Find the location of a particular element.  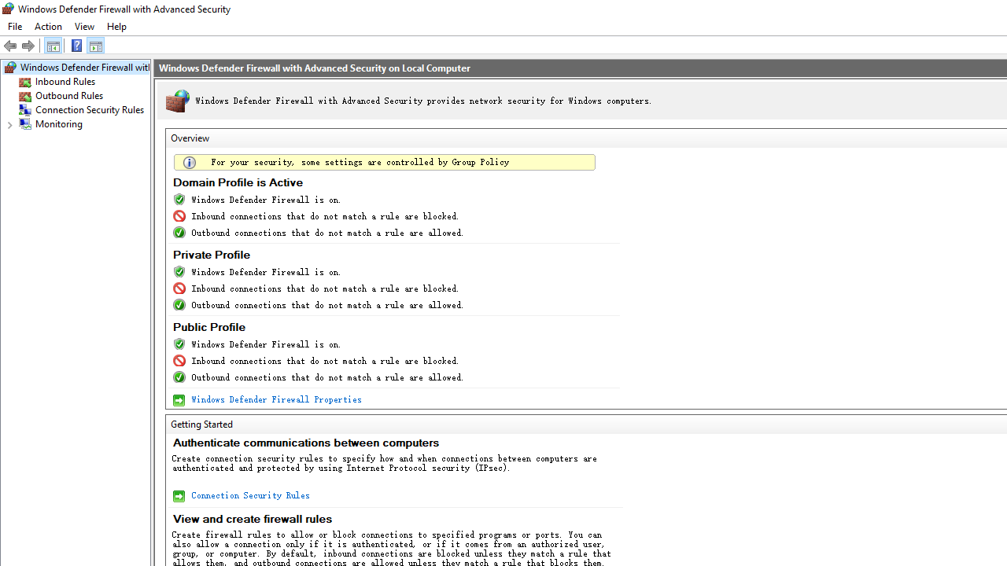

Forward is located at coordinates (28, 46).